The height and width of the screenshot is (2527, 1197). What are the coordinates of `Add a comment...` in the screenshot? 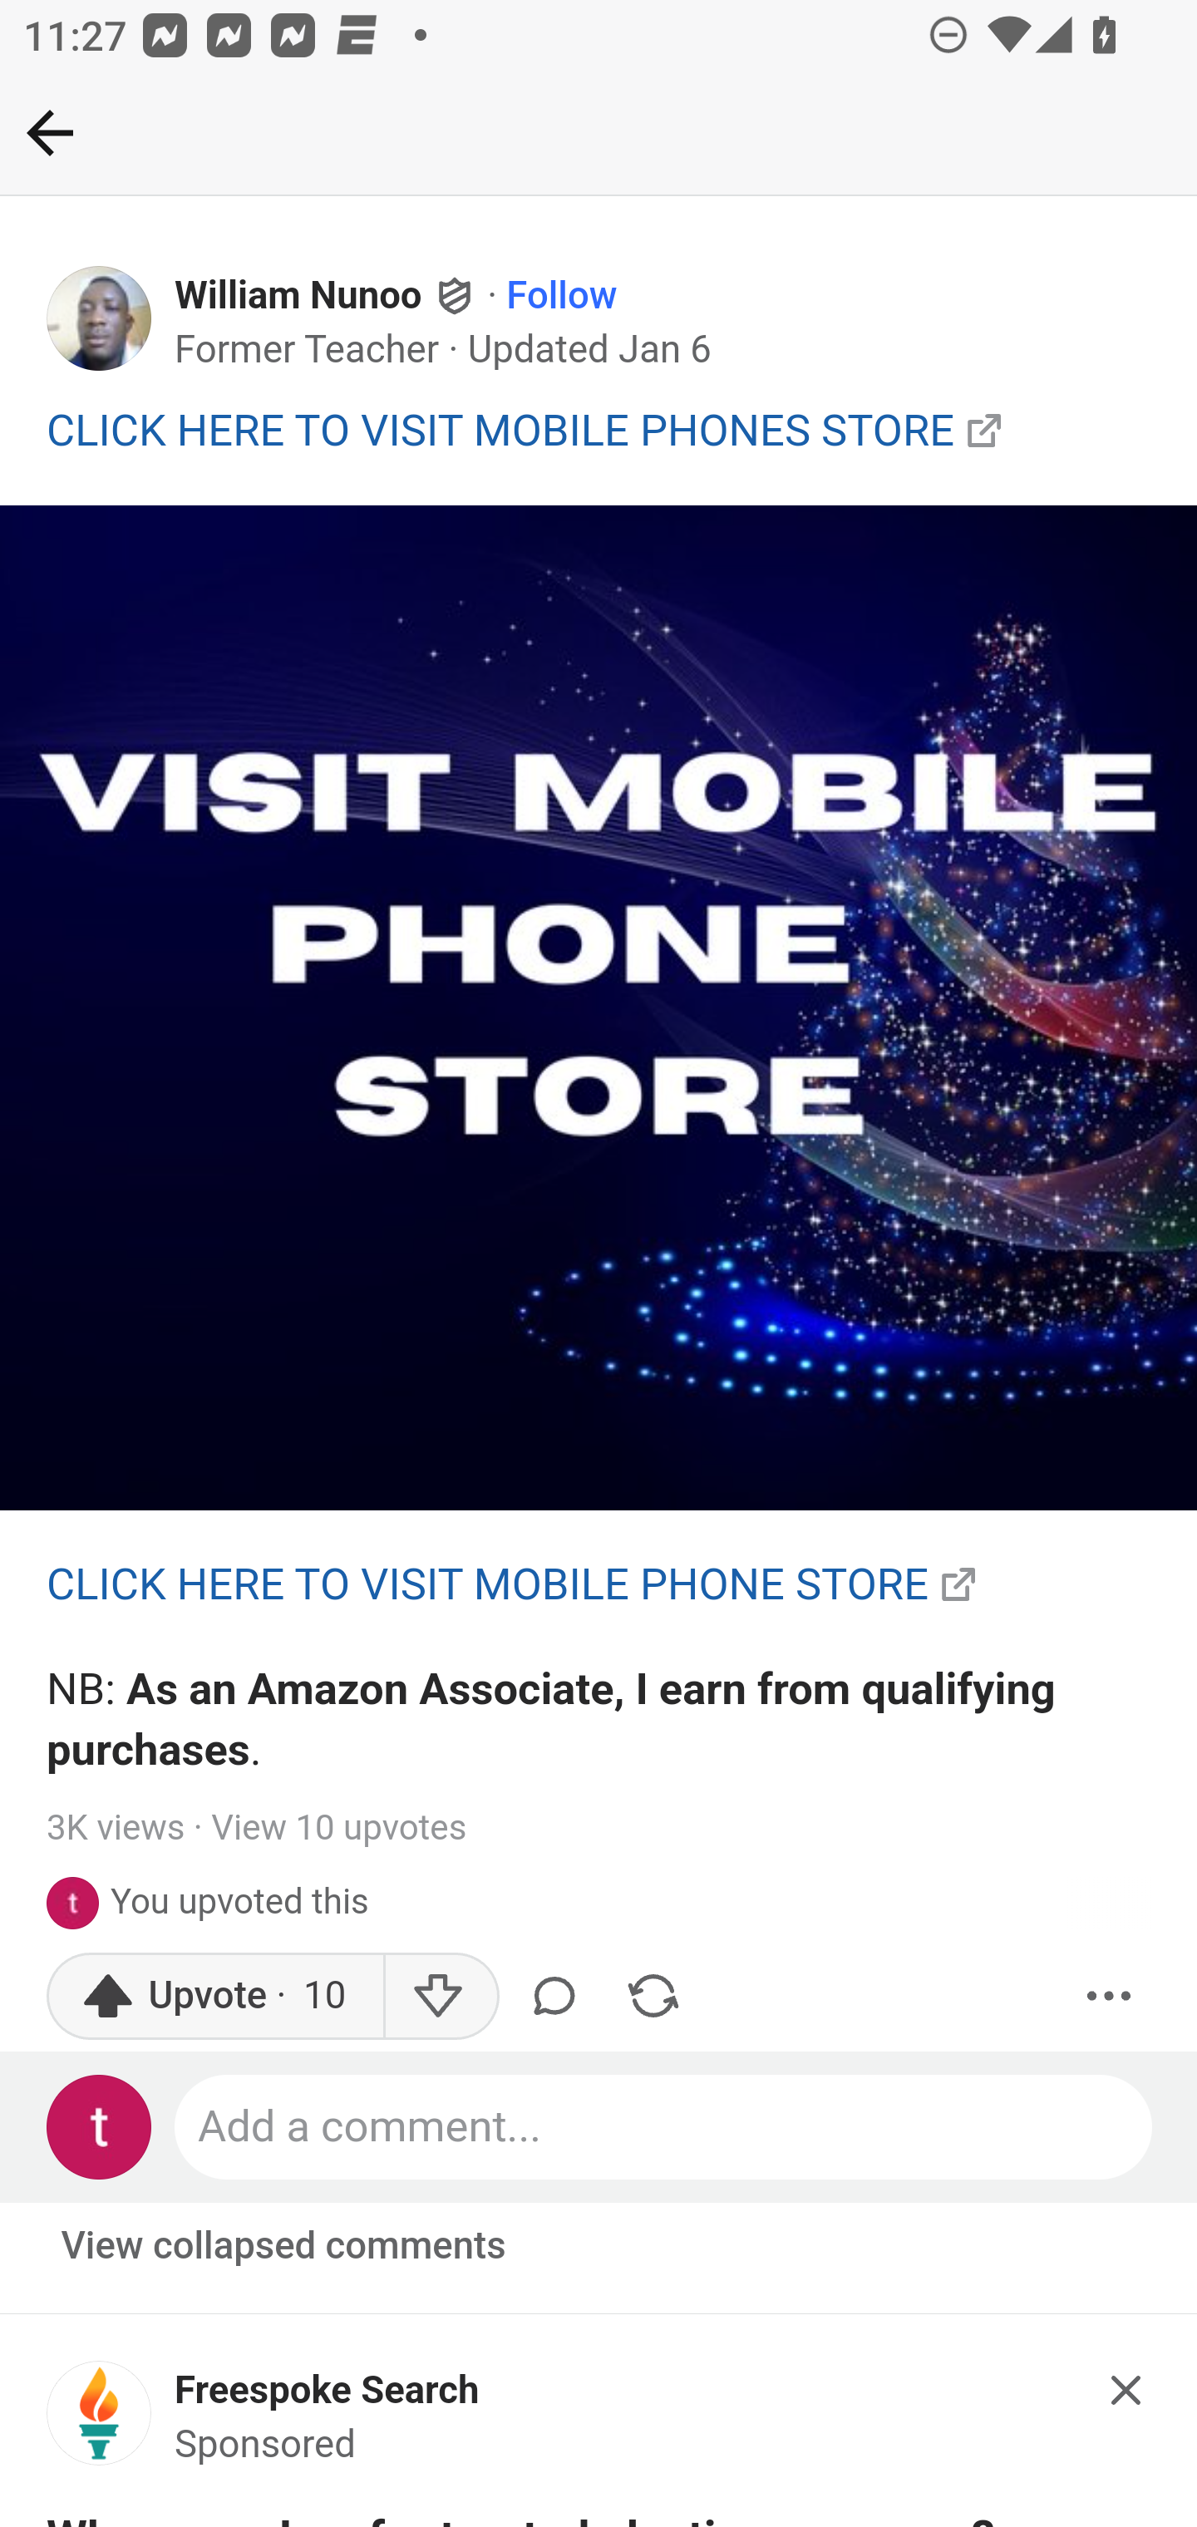 It's located at (665, 2126).